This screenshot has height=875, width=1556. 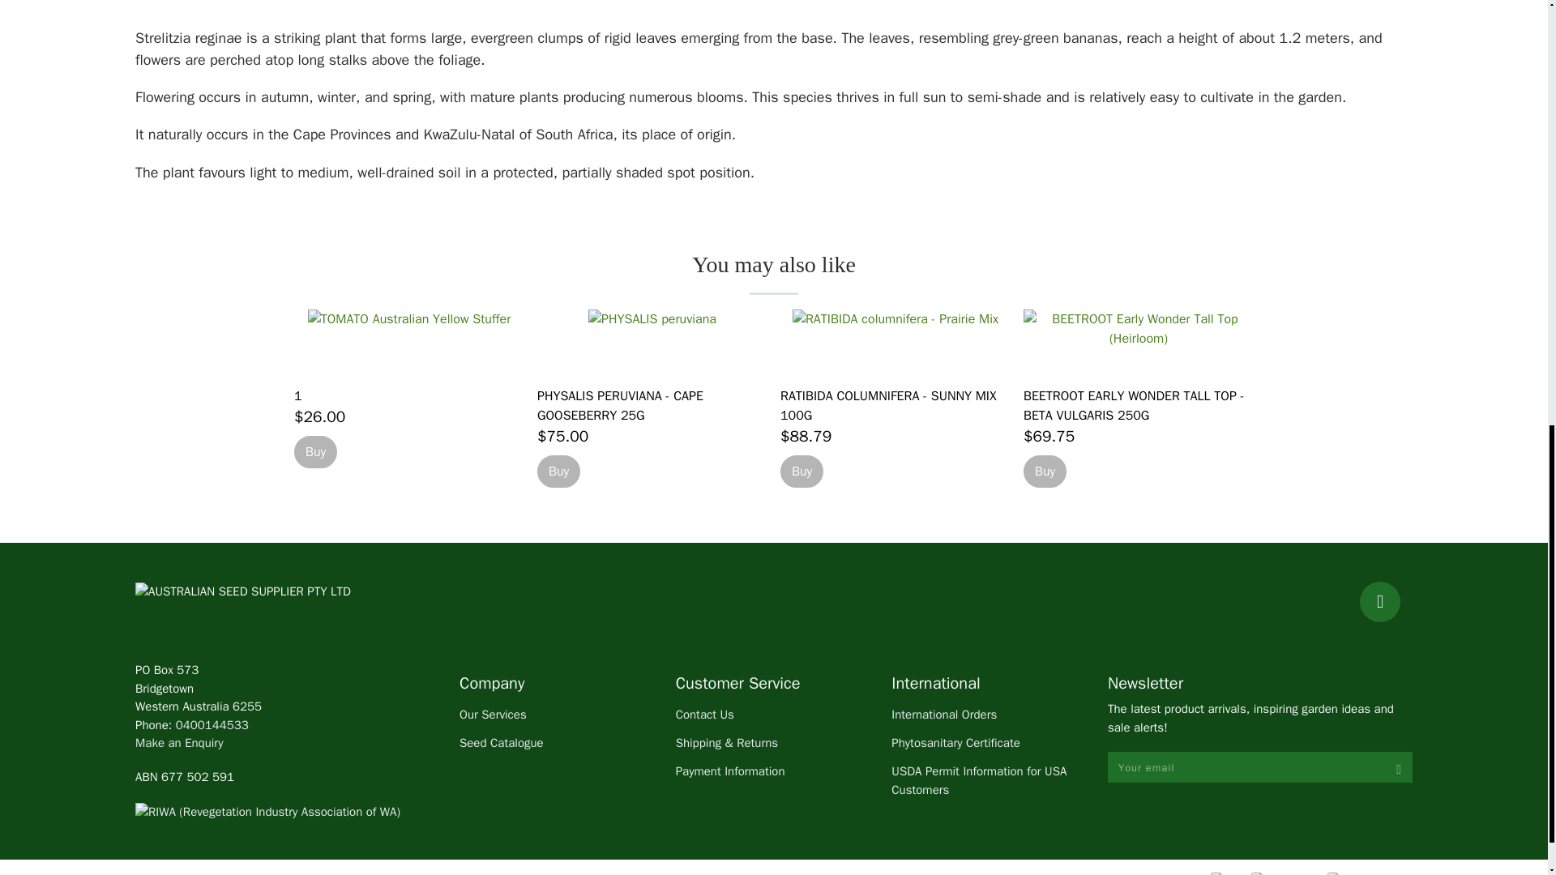 What do you see at coordinates (1133, 405) in the screenshot?
I see `BEETROOT Early Wonder Tall Top - Beta vulgaris 250g` at bounding box center [1133, 405].